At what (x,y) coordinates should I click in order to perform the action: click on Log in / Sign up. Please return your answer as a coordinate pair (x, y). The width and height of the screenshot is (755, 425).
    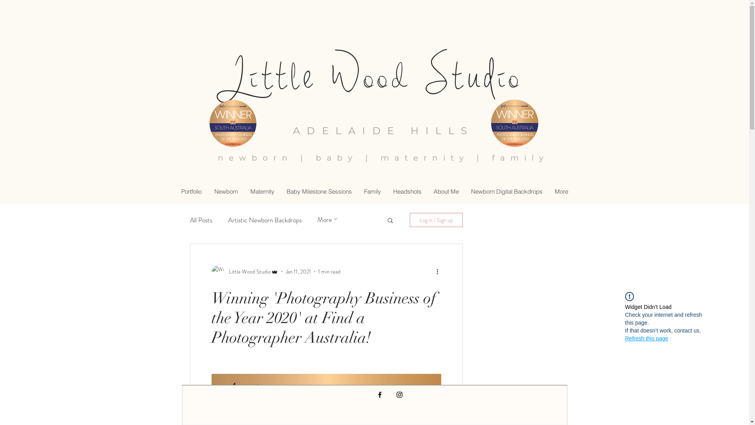
    Looking at the image, I should click on (436, 220).